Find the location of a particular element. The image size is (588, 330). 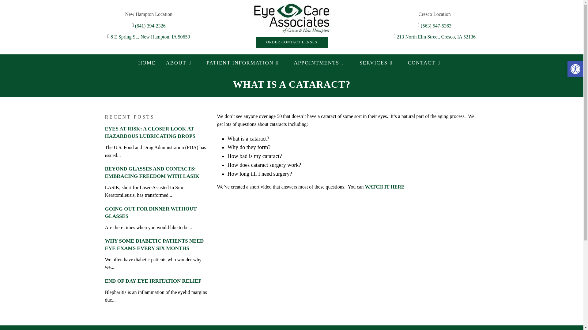

ABOUT is located at coordinates (181, 63).